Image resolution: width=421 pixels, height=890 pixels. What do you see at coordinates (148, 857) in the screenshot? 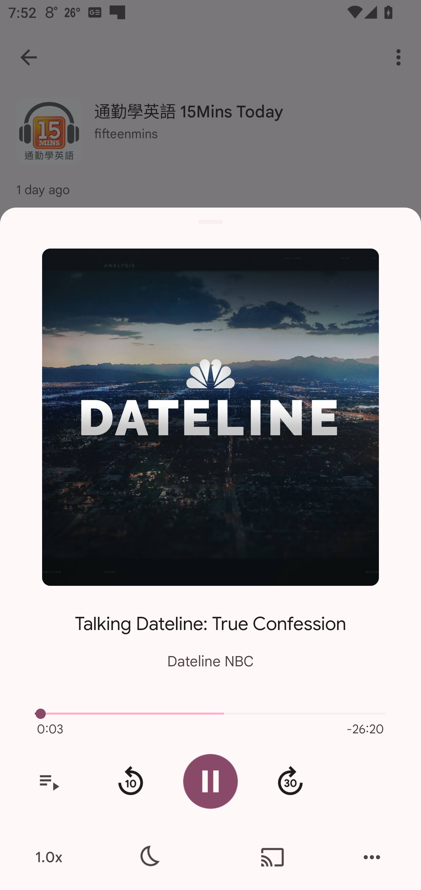
I see `Sleep timer settings` at bounding box center [148, 857].